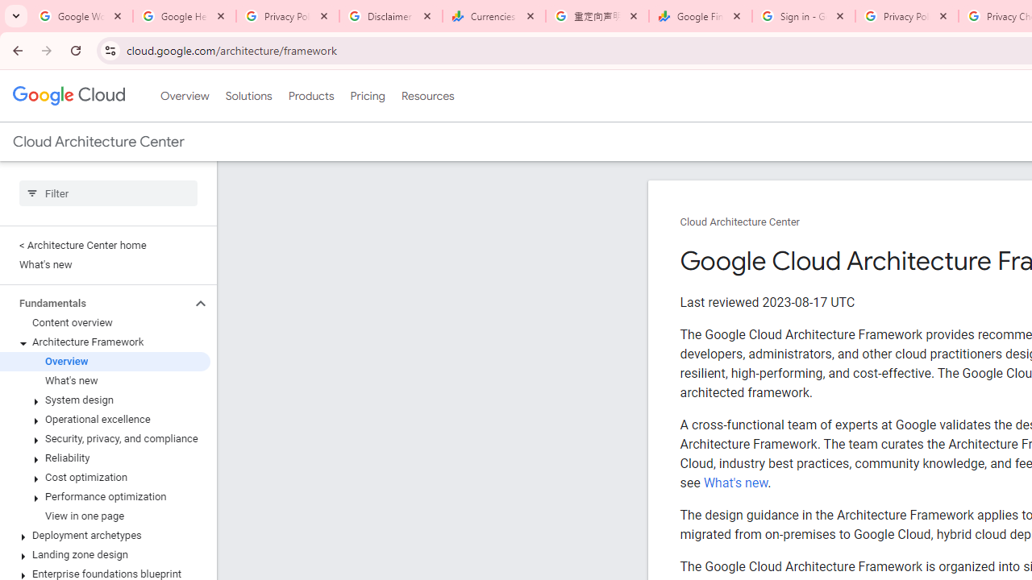 This screenshot has height=580, width=1032. I want to click on Fundamentals, so click(95, 303).